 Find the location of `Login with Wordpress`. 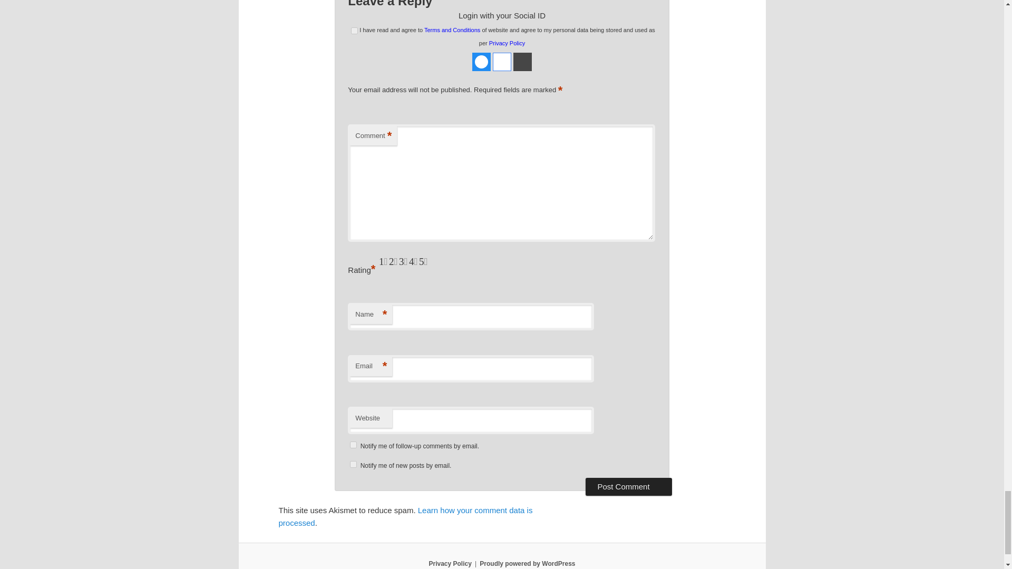

Login with Wordpress is located at coordinates (522, 62).